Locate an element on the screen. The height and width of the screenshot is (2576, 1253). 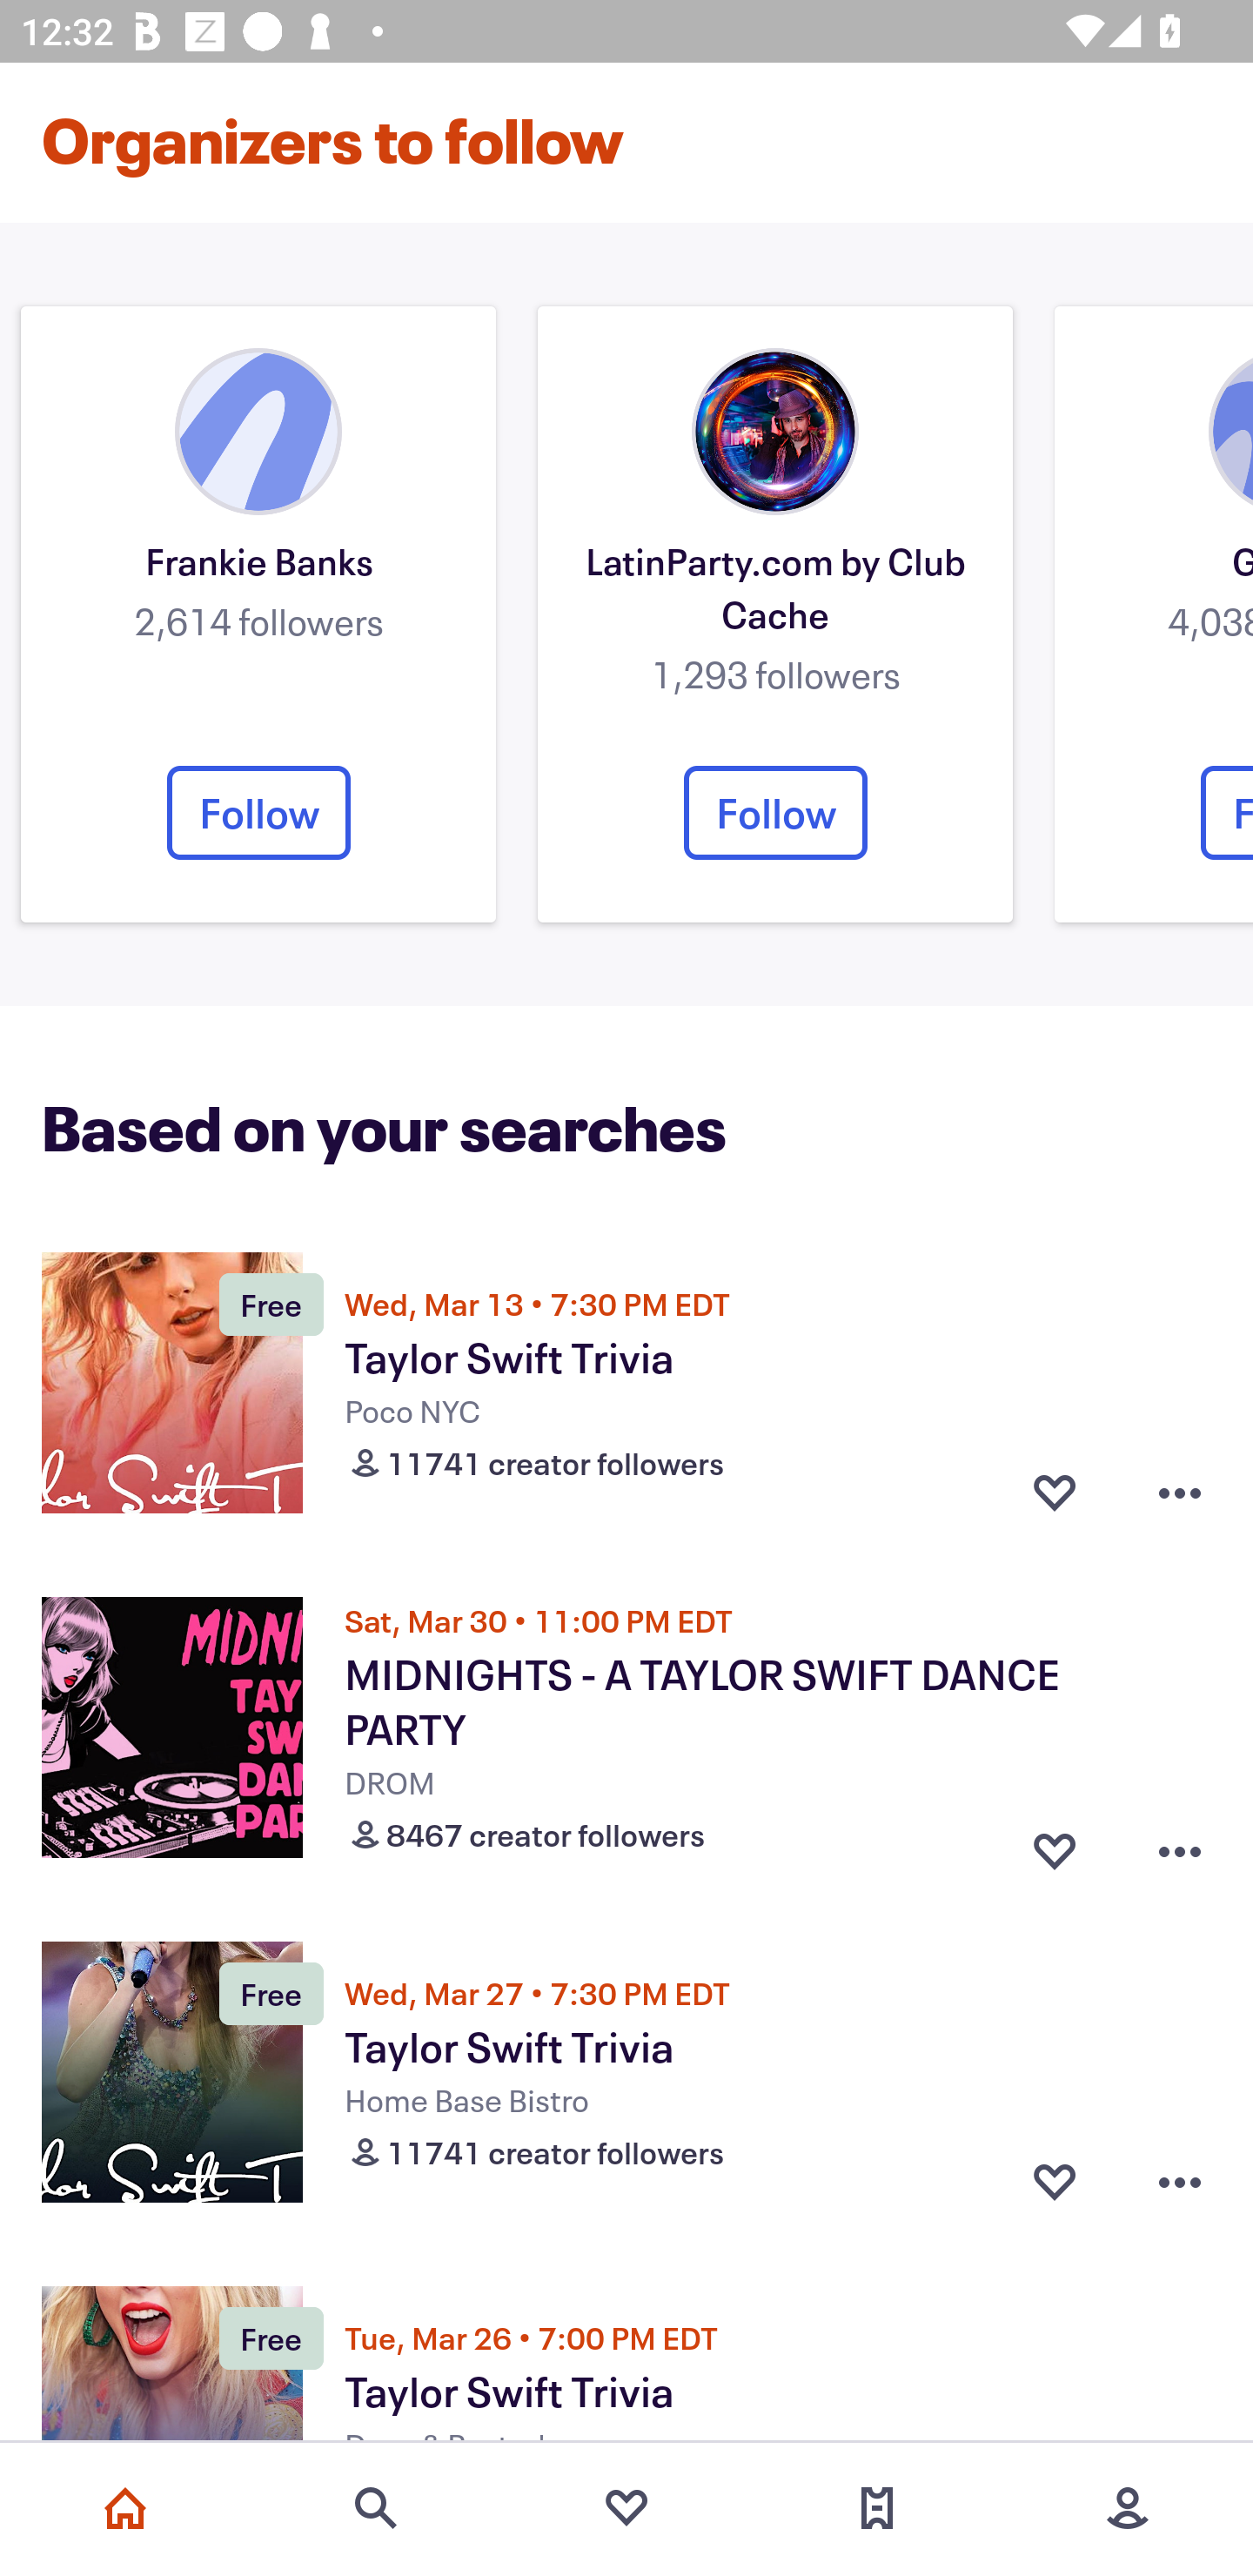
Favorite button is located at coordinates (1055, 1845).